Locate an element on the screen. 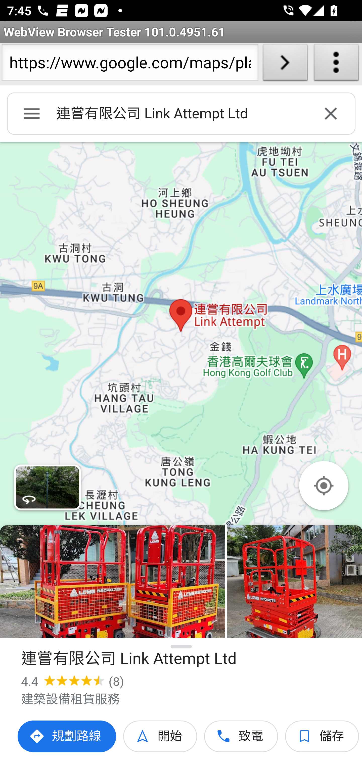  第 1 張相片 (共 9 張) is located at coordinates (113, 582).